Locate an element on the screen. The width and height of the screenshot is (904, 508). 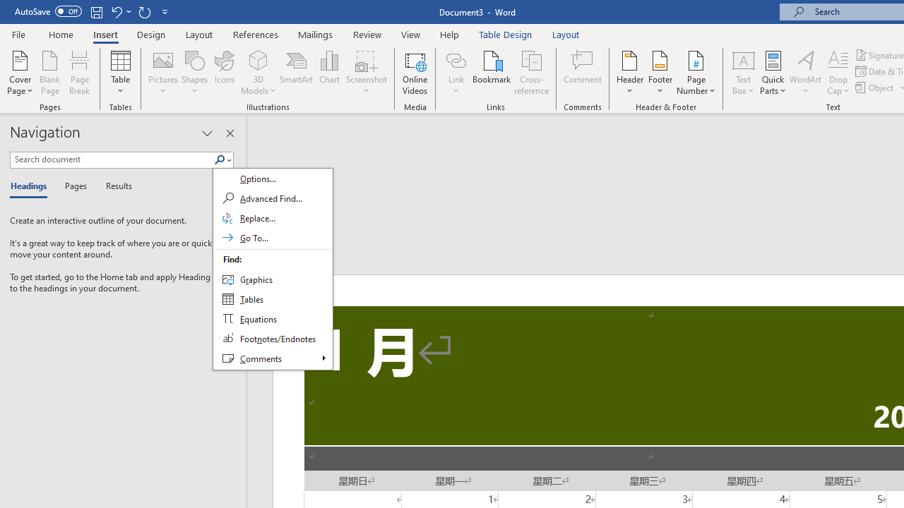
Blank Page is located at coordinates (49, 72).